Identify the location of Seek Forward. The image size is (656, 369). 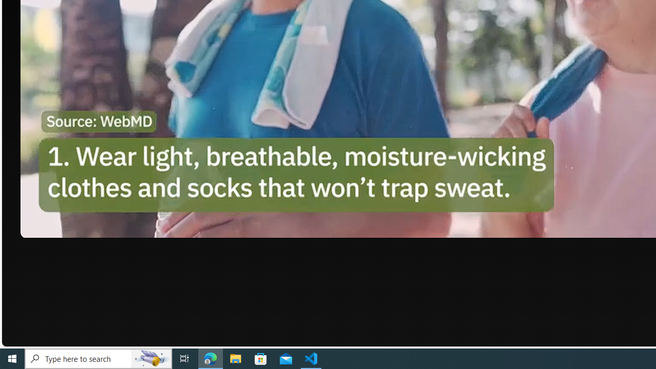
(77, 227).